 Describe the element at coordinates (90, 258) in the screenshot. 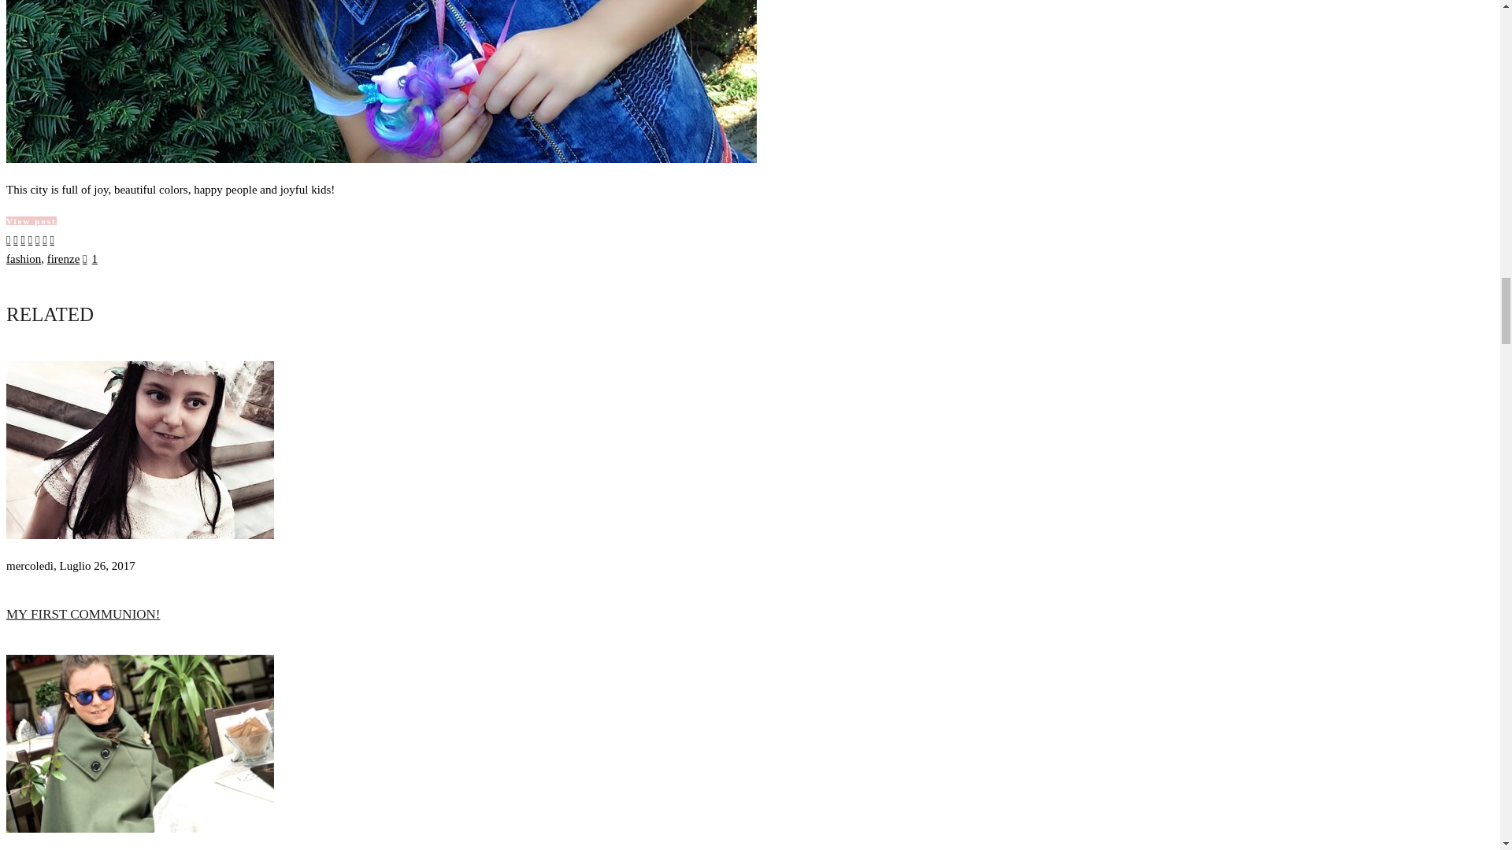

I see `Like this` at that location.